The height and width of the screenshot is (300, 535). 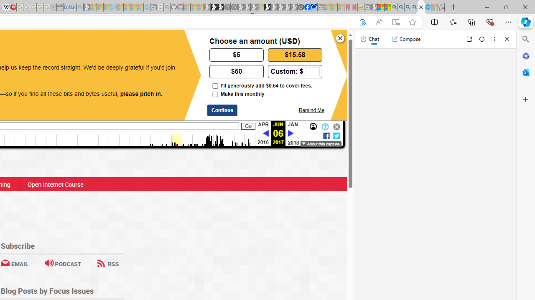 What do you see at coordinates (41, 45) in the screenshot?
I see `ACT NOW` at bounding box center [41, 45].